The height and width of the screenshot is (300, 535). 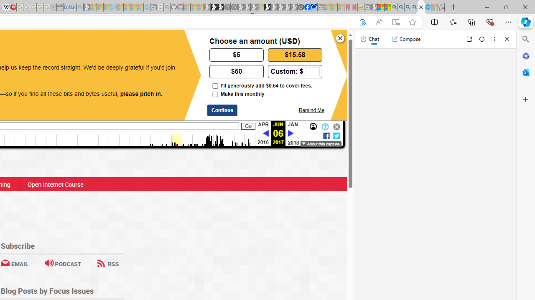 What do you see at coordinates (41, 45) in the screenshot?
I see `ACT NOW` at bounding box center [41, 45].